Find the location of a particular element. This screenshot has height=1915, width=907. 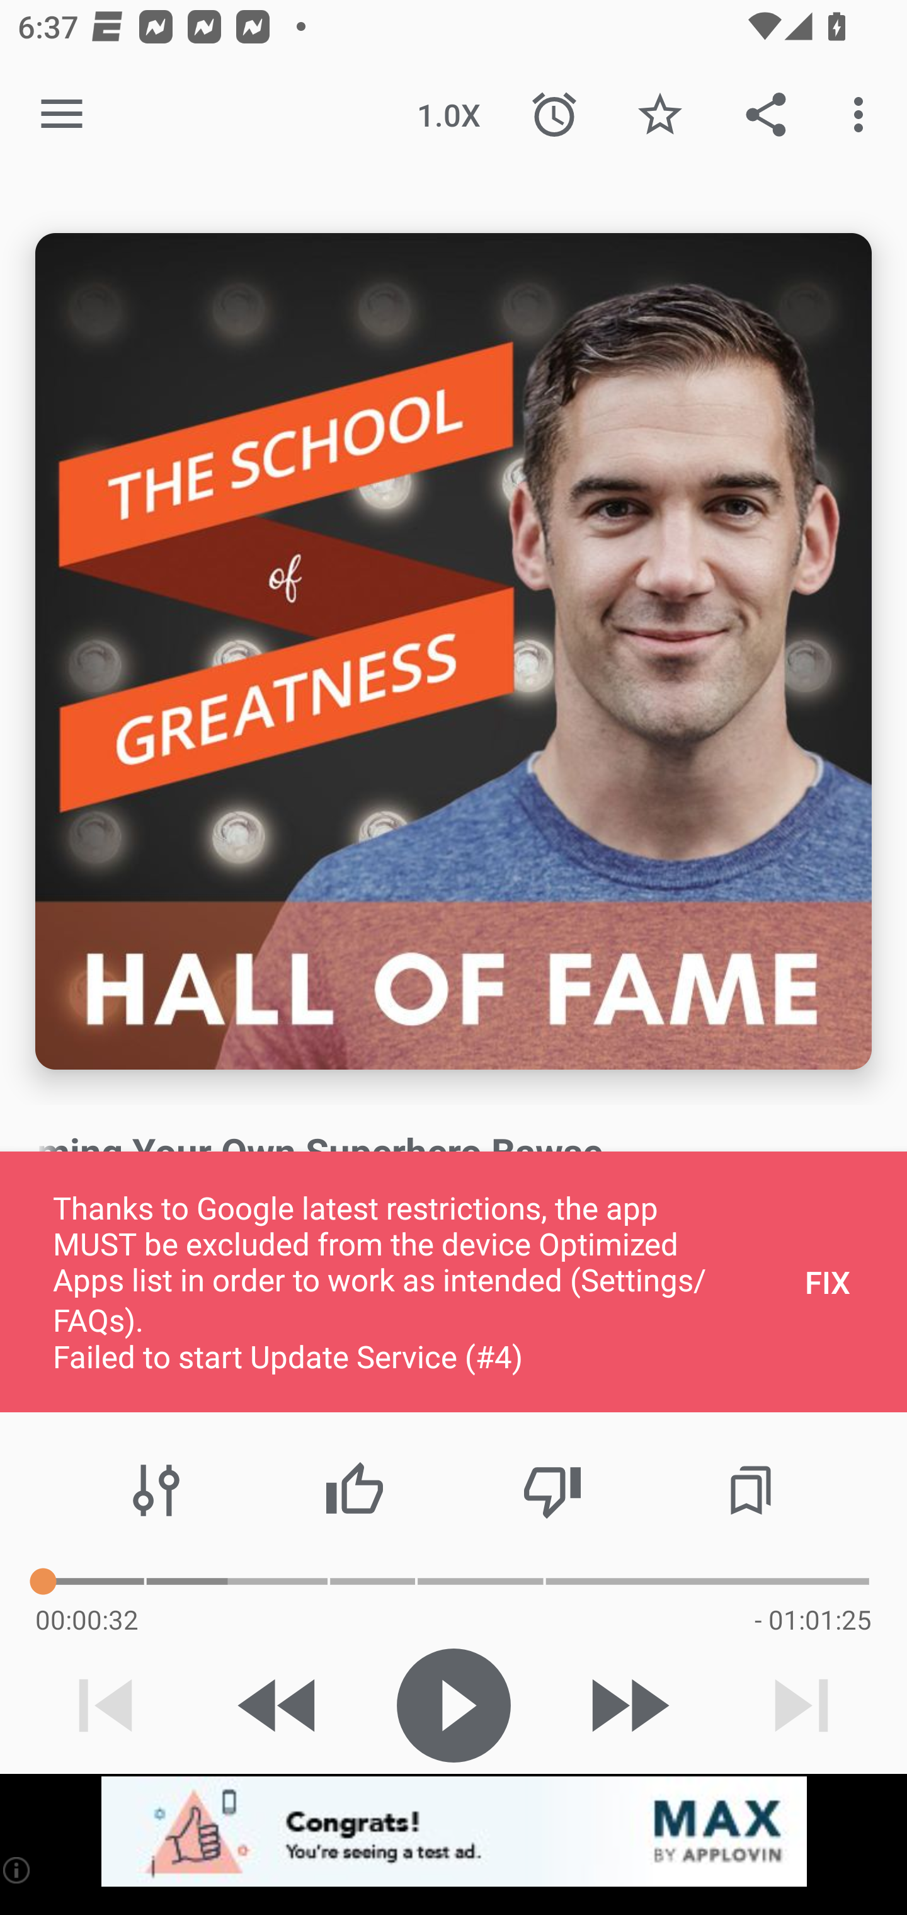

app-monetization is located at coordinates (453, 1832).